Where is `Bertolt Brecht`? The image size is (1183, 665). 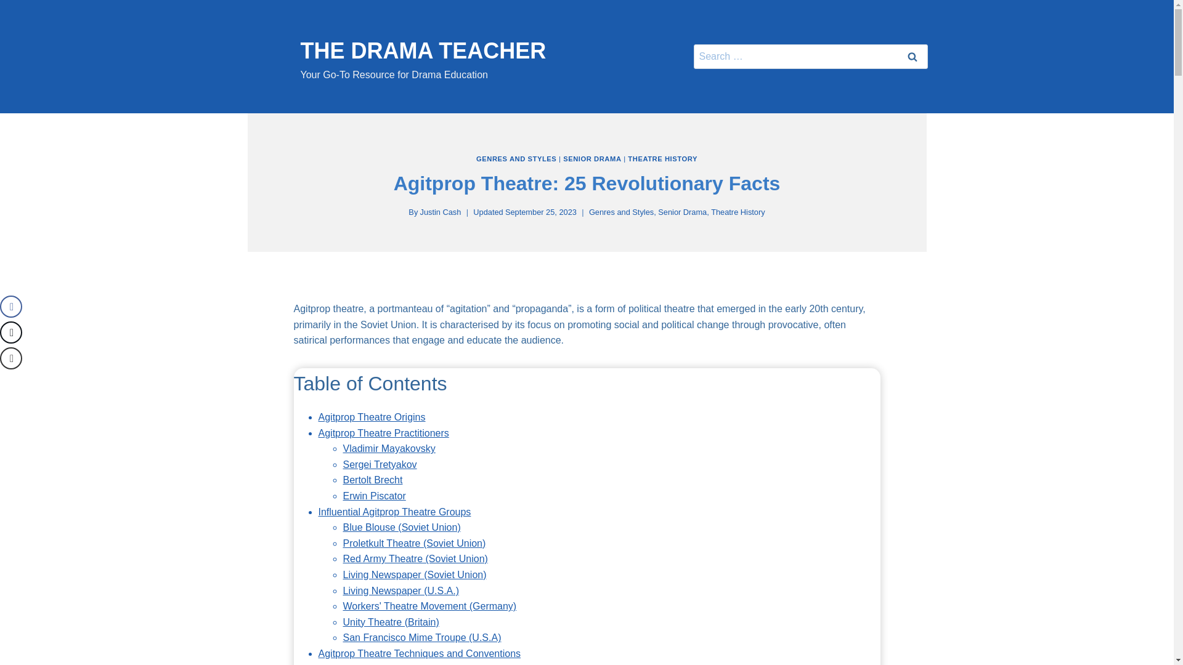
Bertolt Brecht is located at coordinates (621, 212).